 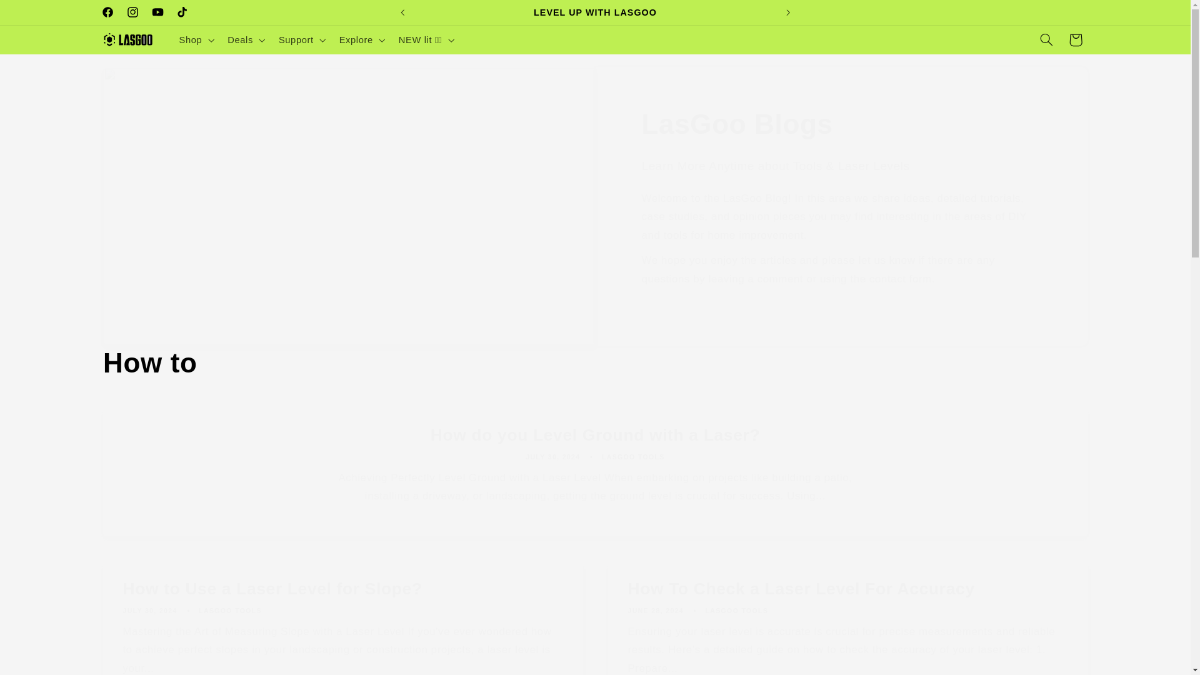 What do you see at coordinates (595, 363) in the screenshot?
I see `How to` at bounding box center [595, 363].